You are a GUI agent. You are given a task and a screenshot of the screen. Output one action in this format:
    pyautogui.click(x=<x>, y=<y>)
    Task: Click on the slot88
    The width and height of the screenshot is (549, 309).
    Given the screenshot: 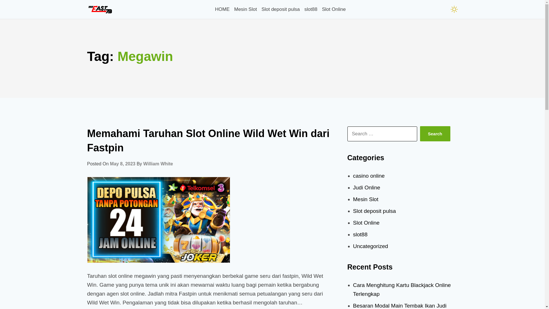 What is the action you would take?
    pyautogui.click(x=360, y=235)
    